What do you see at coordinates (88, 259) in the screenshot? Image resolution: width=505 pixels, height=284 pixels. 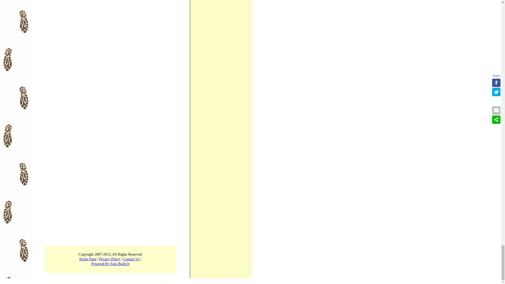 I see `Home Page` at bounding box center [88, 259].